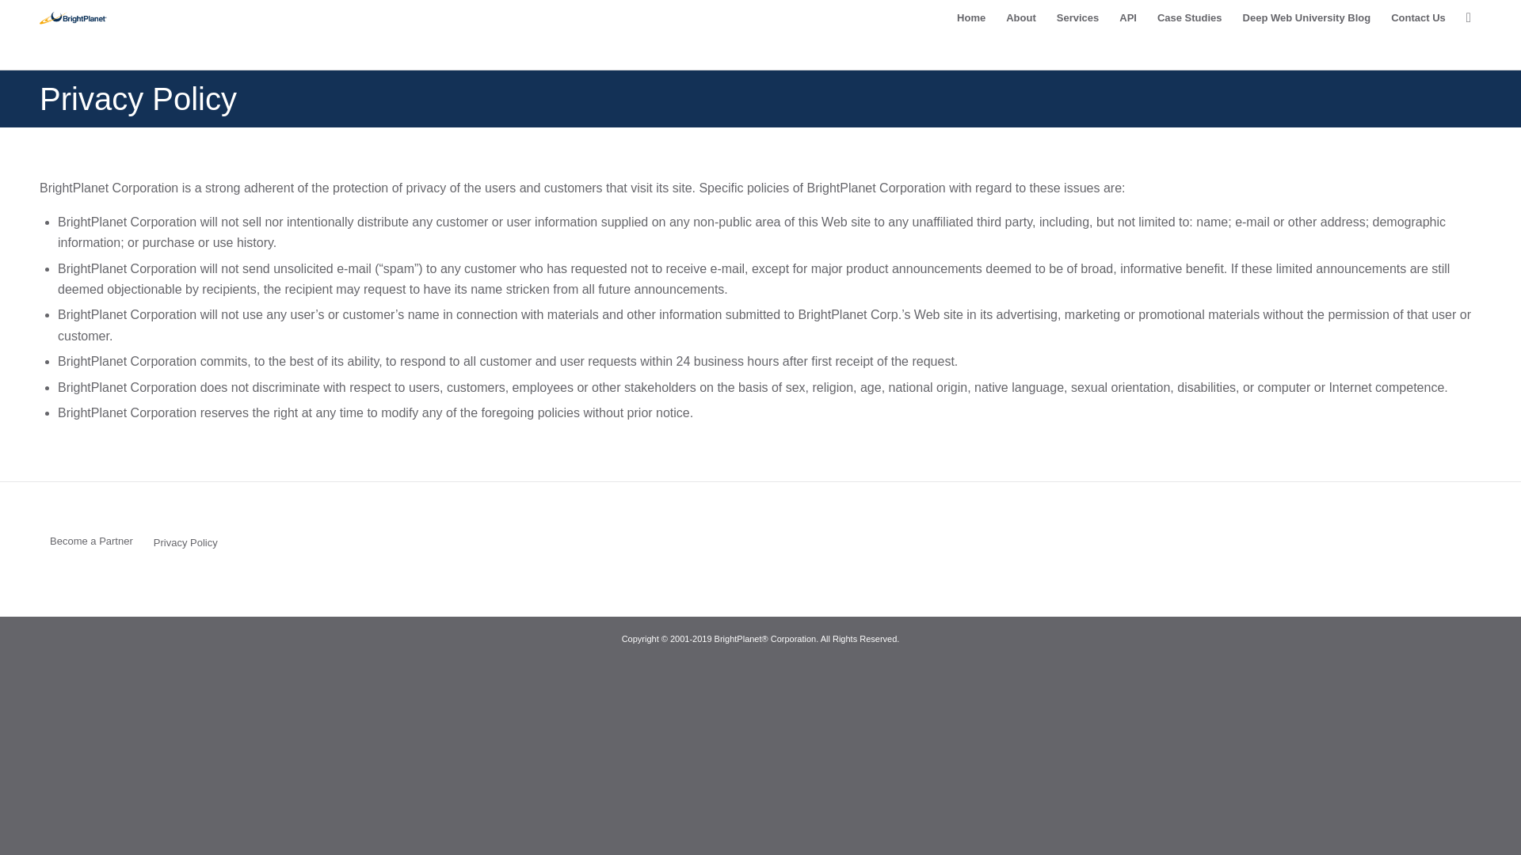 The width and height of the screenshot is (1521, 855). I want to click on Services, so click(1077, 17).